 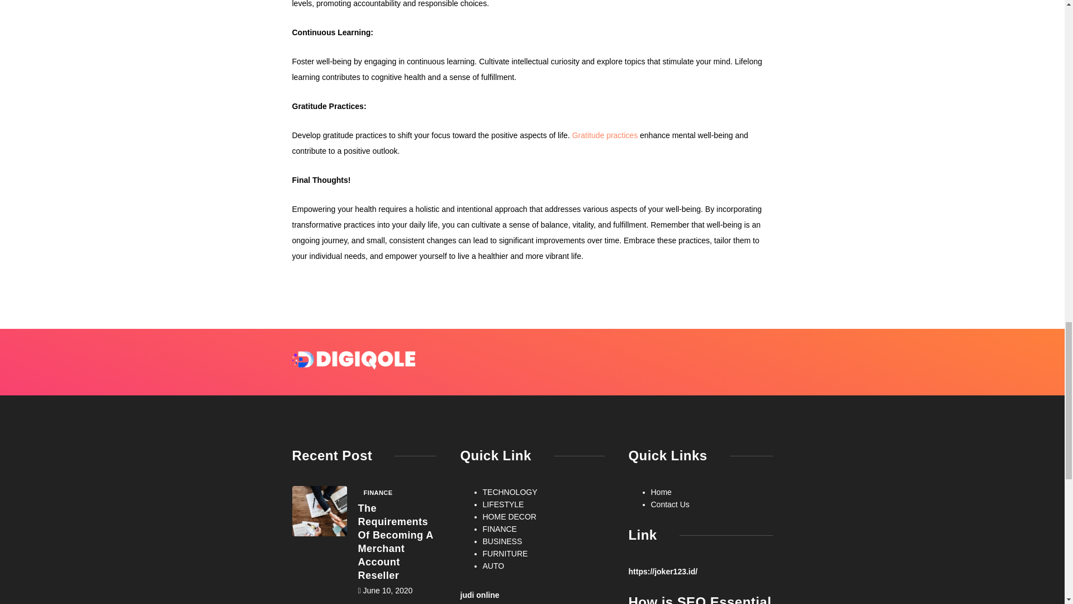 What do you see at coordinates (504, 504) in the screenshot?
I see `LIFESTYLE` at bounding box center [504, 504].